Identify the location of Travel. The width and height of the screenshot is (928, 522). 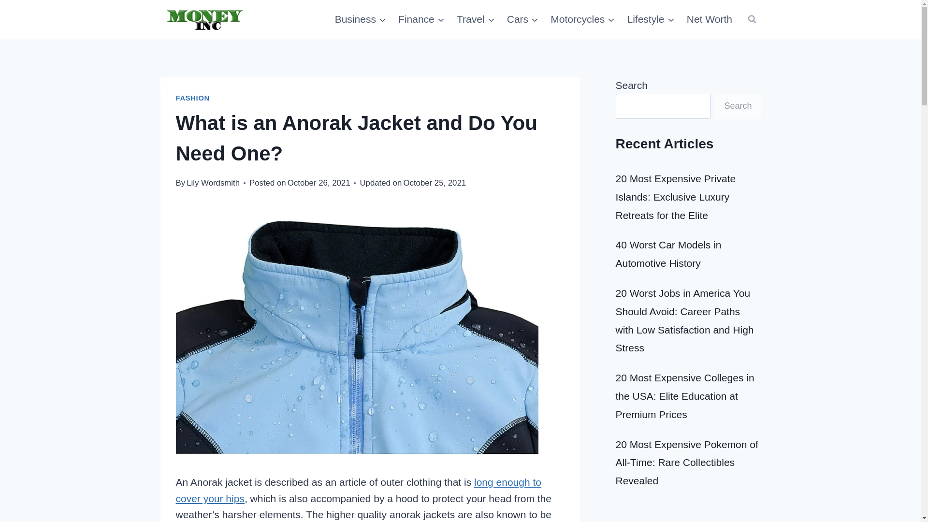
(476, 19).